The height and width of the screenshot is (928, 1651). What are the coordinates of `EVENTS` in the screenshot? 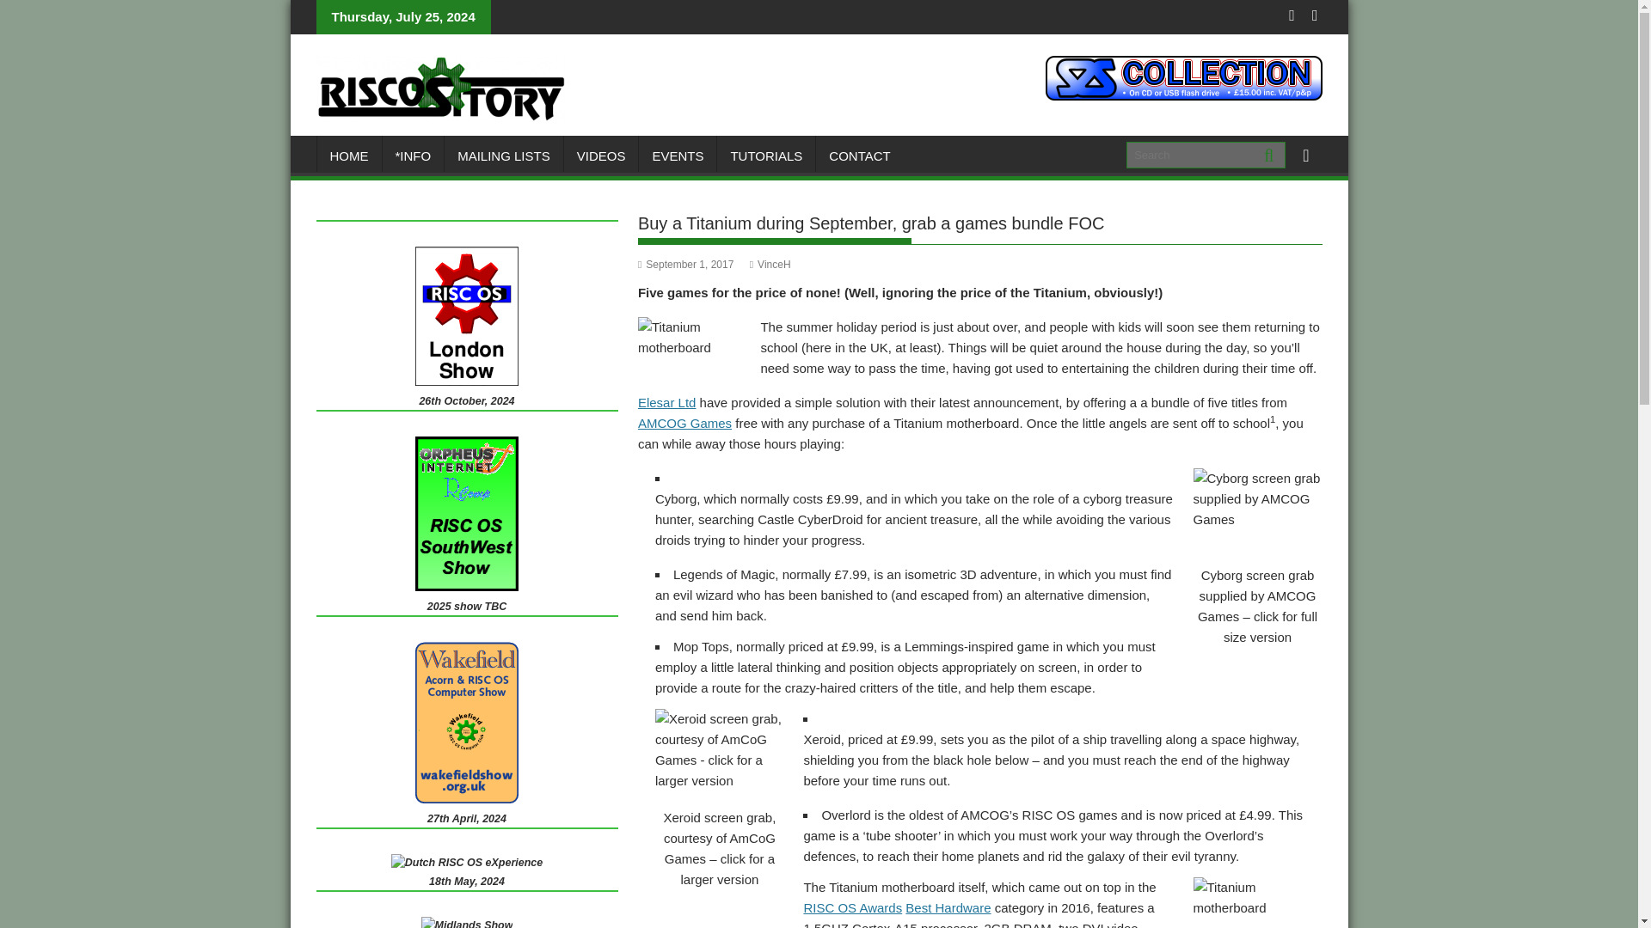 It's located at (678, 156).